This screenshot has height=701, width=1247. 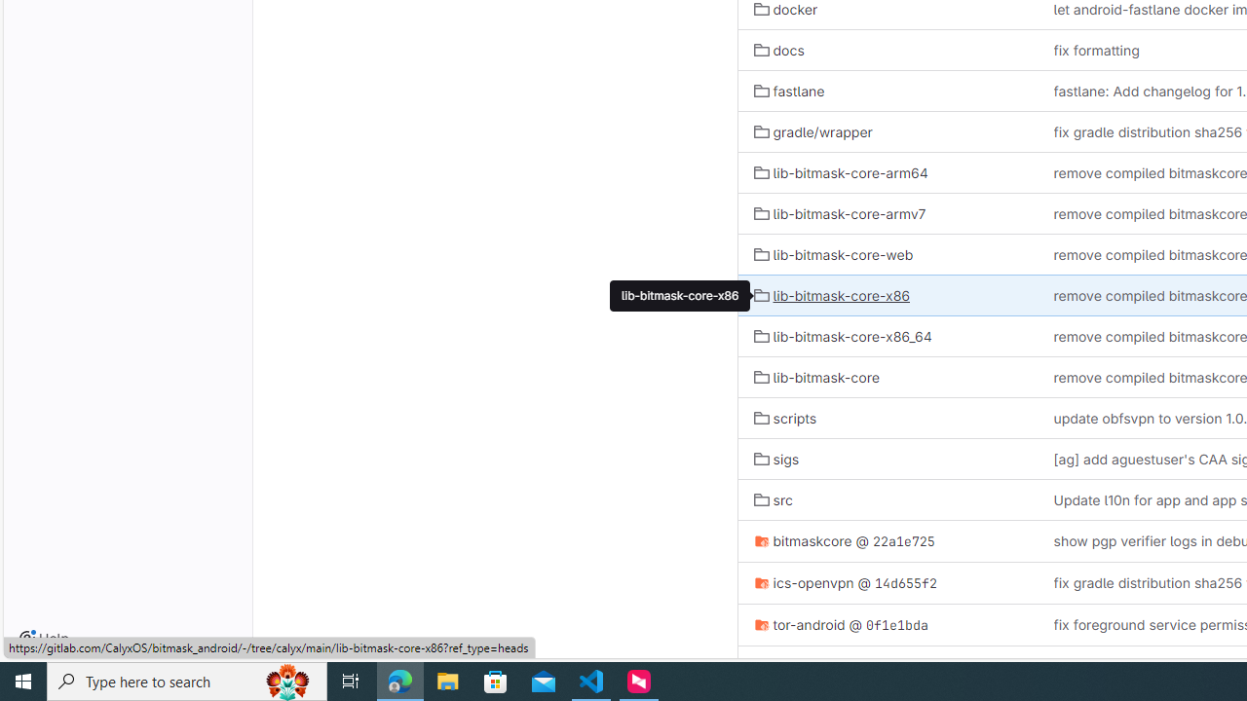 What do you see at coordinates (789, 90) in the screenshot?
I see `fastlane` at bounding box center [789, 90].